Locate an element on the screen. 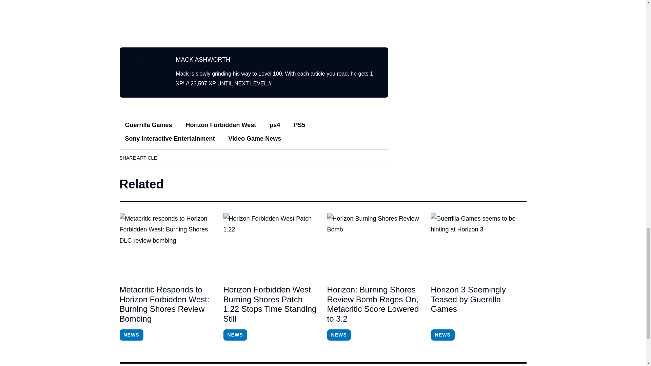 The image size is (651, 366). Horizon Forbidden West is located at coordinates (221, 125).